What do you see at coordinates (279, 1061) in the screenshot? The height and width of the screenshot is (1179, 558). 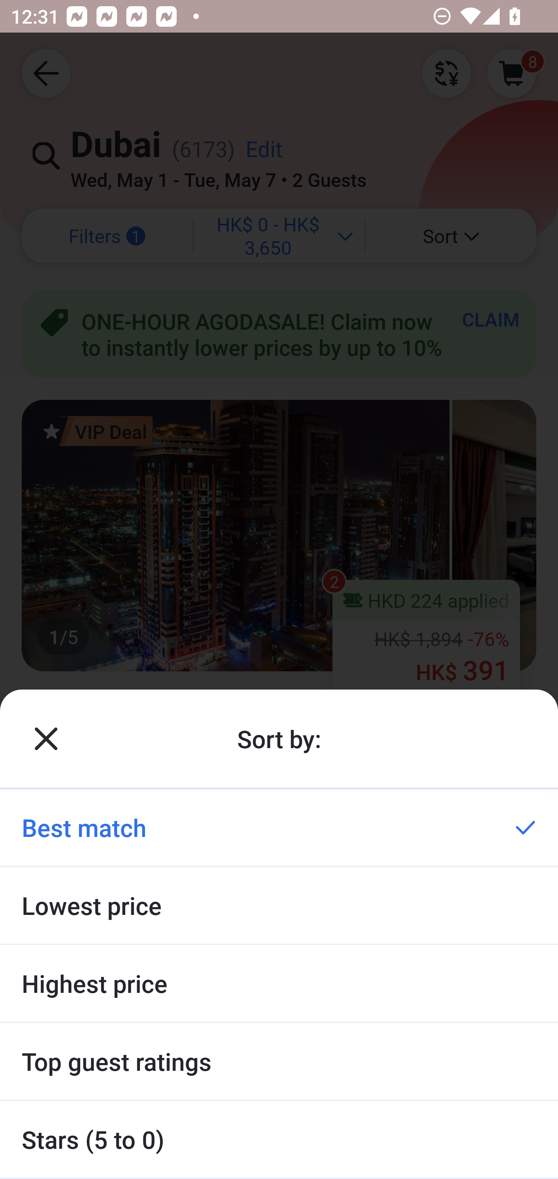 I see `Top guest ratings` at bounding box center [279, 1061].